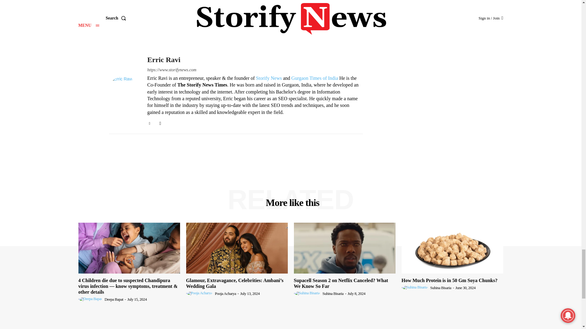 The image size is (586, 329). What do you see at coordinates (161, 122) in the screenshot?
I see `Website` at bounding box center [161, 122].